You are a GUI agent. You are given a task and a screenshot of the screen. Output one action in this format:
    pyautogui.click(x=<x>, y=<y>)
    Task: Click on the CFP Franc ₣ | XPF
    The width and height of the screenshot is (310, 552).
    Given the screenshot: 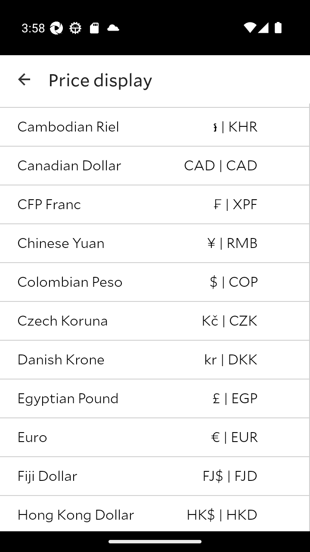 What is the action you would take?
    pyautogui.click(x=155, y=204)
    